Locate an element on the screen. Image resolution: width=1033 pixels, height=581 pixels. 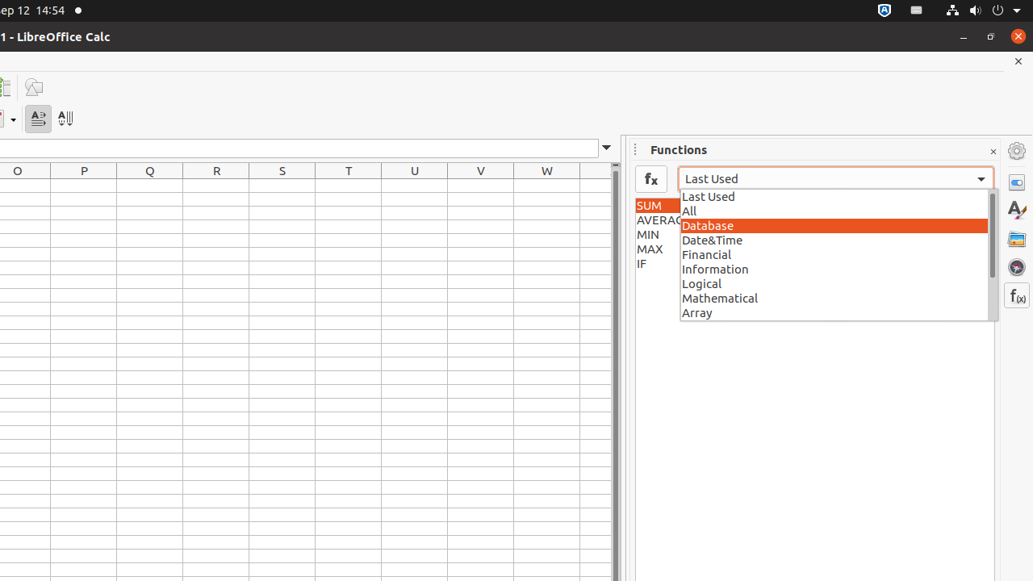
X1 is located at coordinates (596, 186).